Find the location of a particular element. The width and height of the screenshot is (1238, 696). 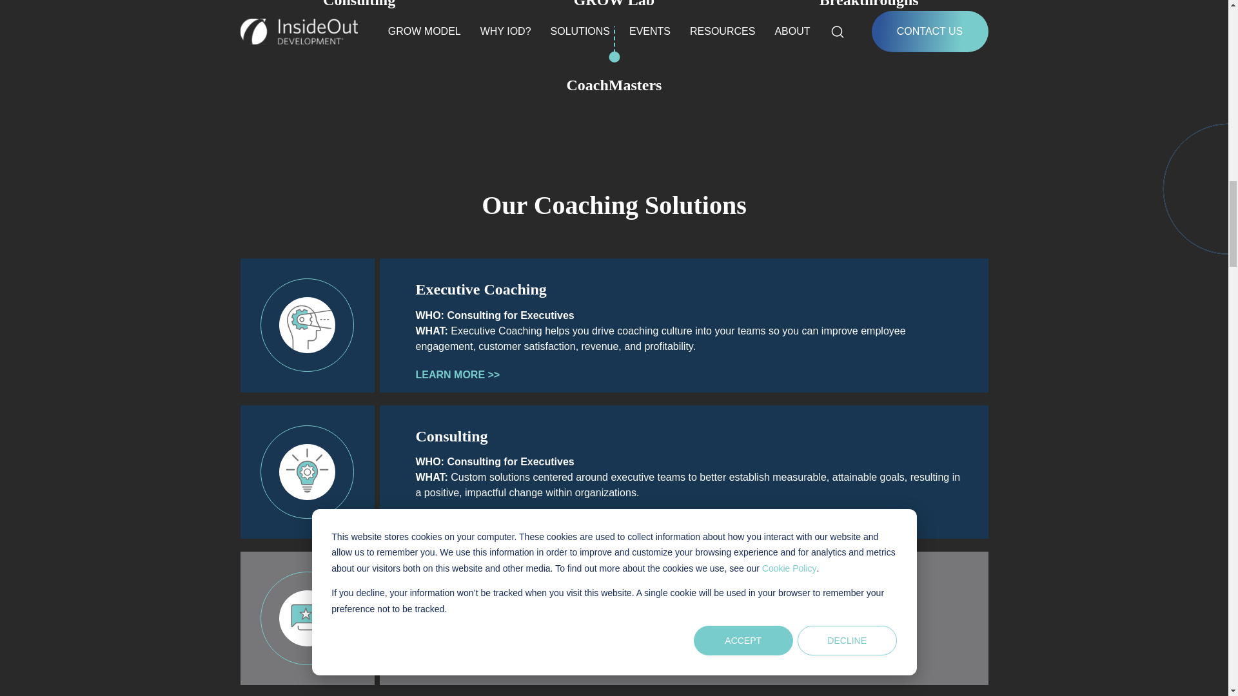

GROW Lab is located at coordinates (614, 5).